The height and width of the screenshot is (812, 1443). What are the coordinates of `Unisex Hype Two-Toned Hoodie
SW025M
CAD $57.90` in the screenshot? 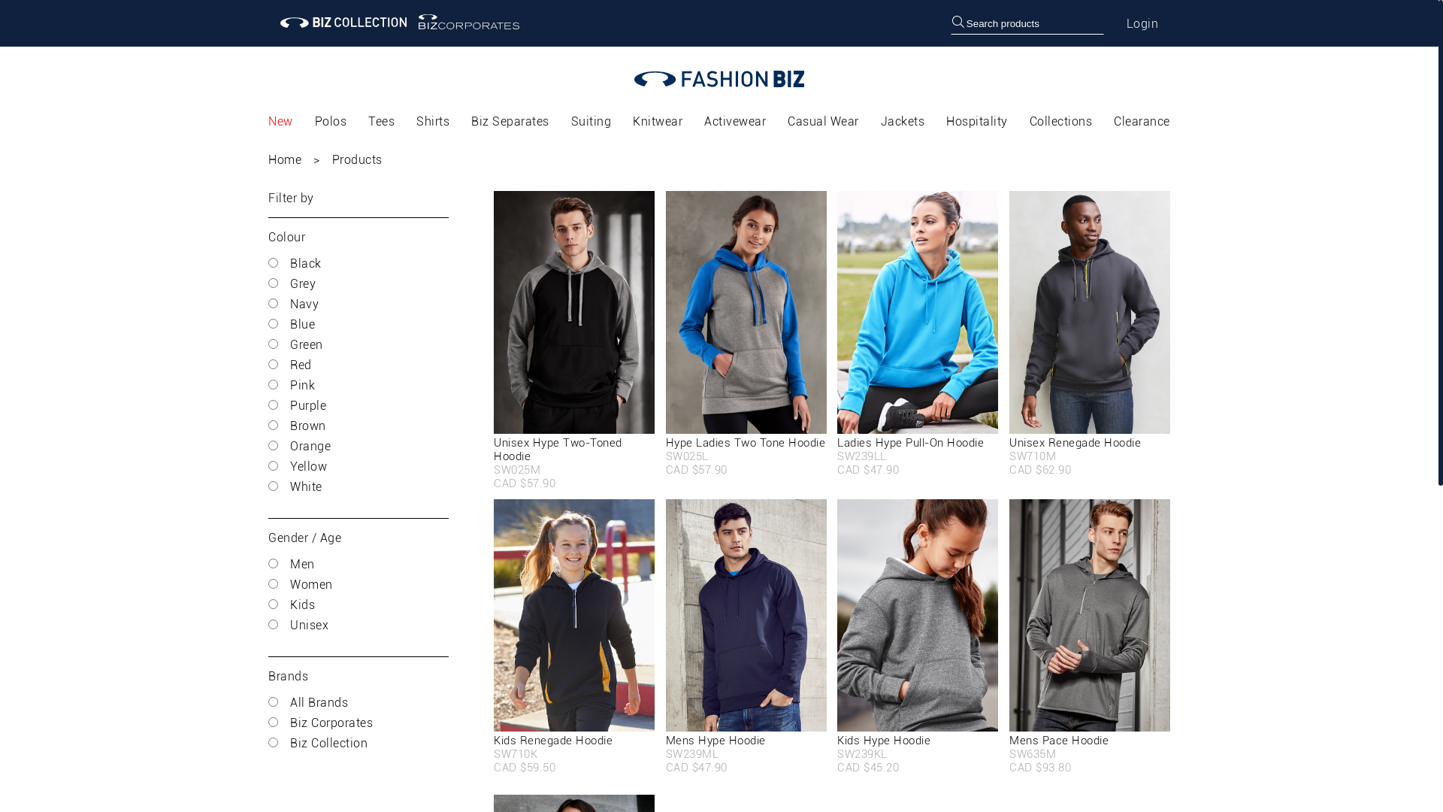 It's located at (574, 334).